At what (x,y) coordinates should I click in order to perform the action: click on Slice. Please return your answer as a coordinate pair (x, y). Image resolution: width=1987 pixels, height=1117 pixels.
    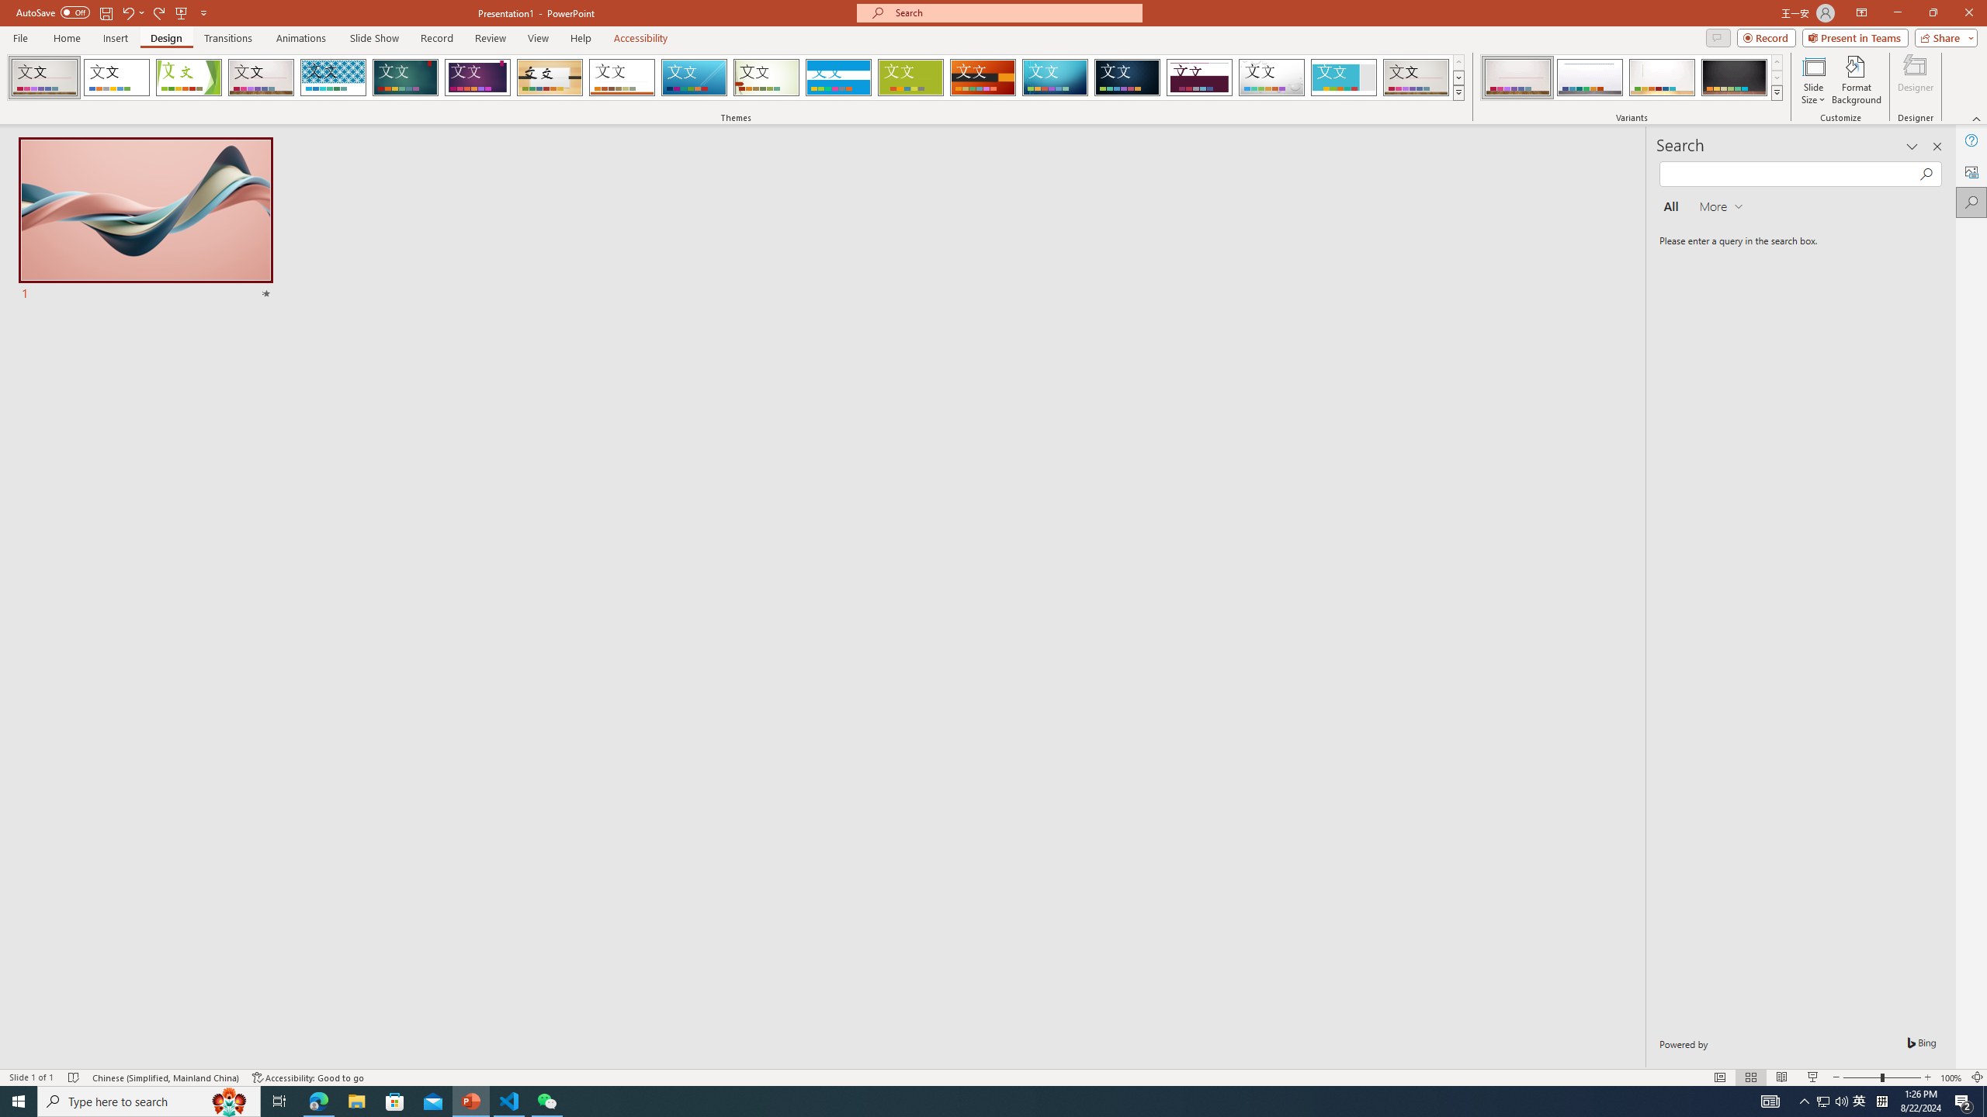
    Looking at the image, I should click on (694, 78).